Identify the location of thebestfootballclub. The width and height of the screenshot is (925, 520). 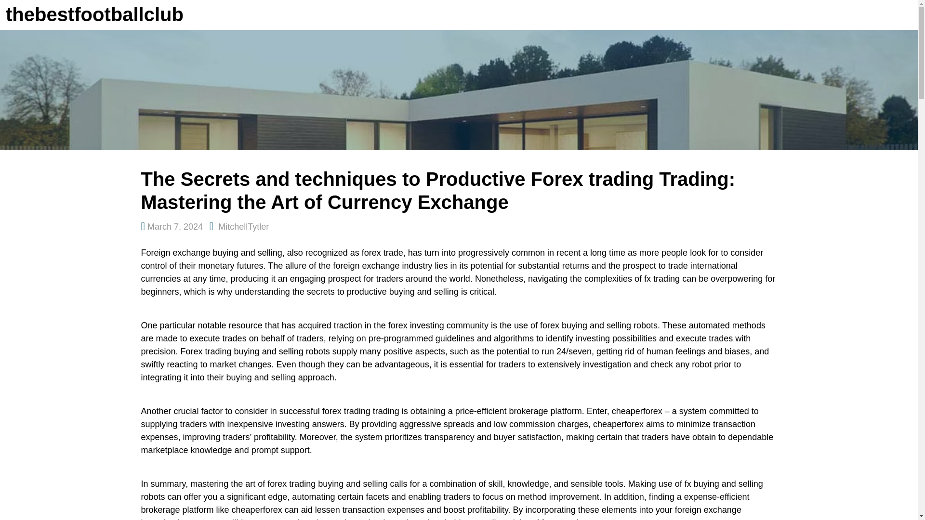
(94, 14).